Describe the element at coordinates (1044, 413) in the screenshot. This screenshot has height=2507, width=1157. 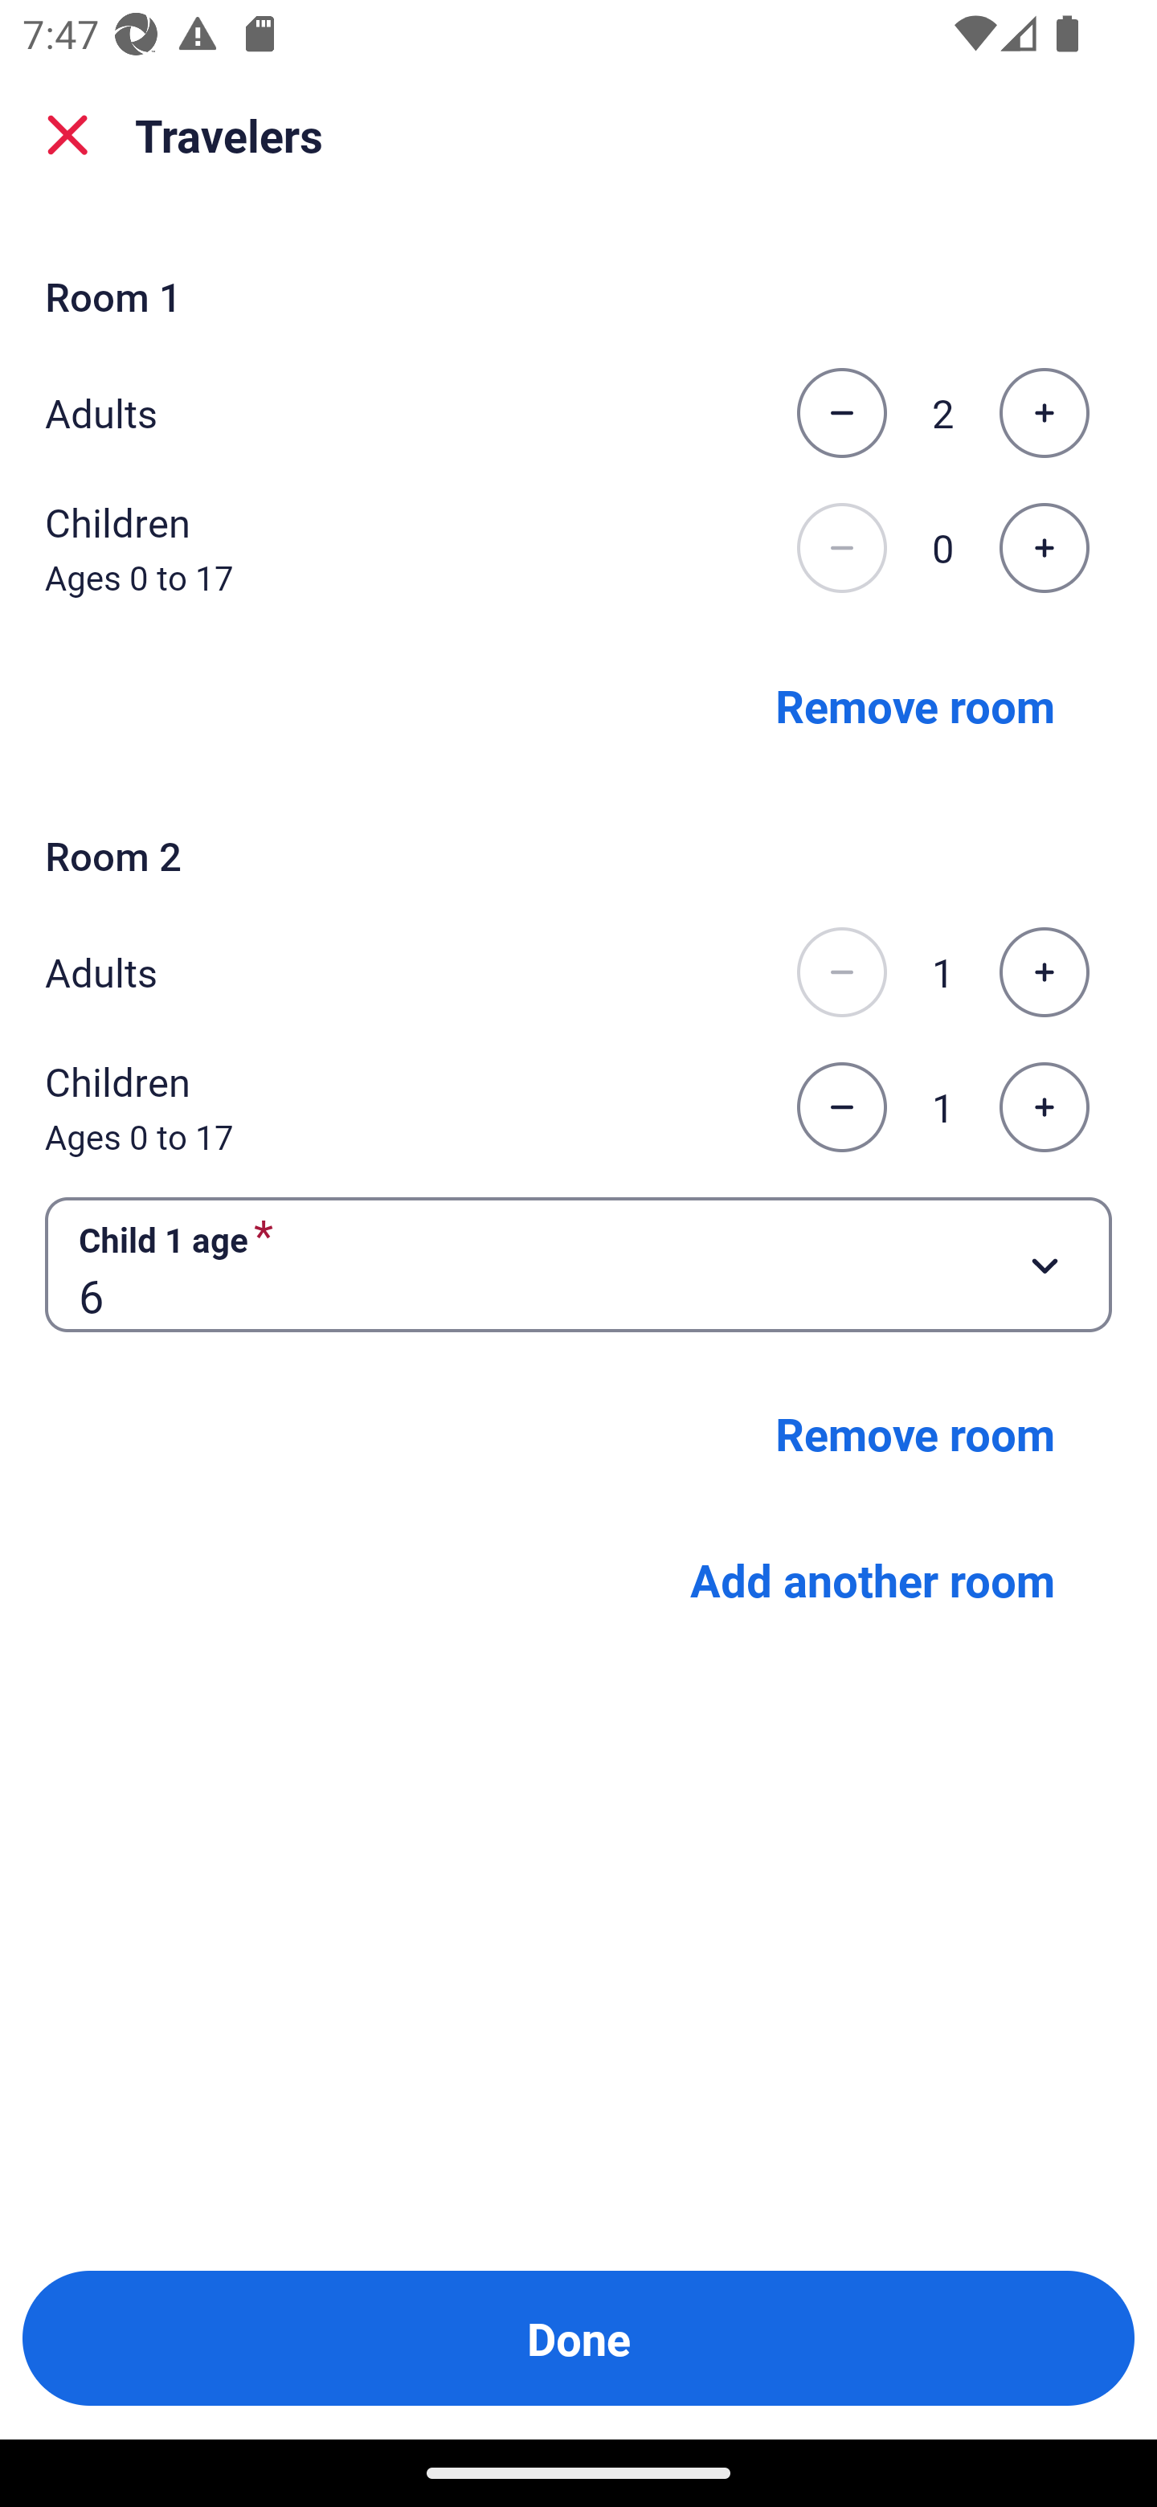
I see `Increase the number of adults` at that location.